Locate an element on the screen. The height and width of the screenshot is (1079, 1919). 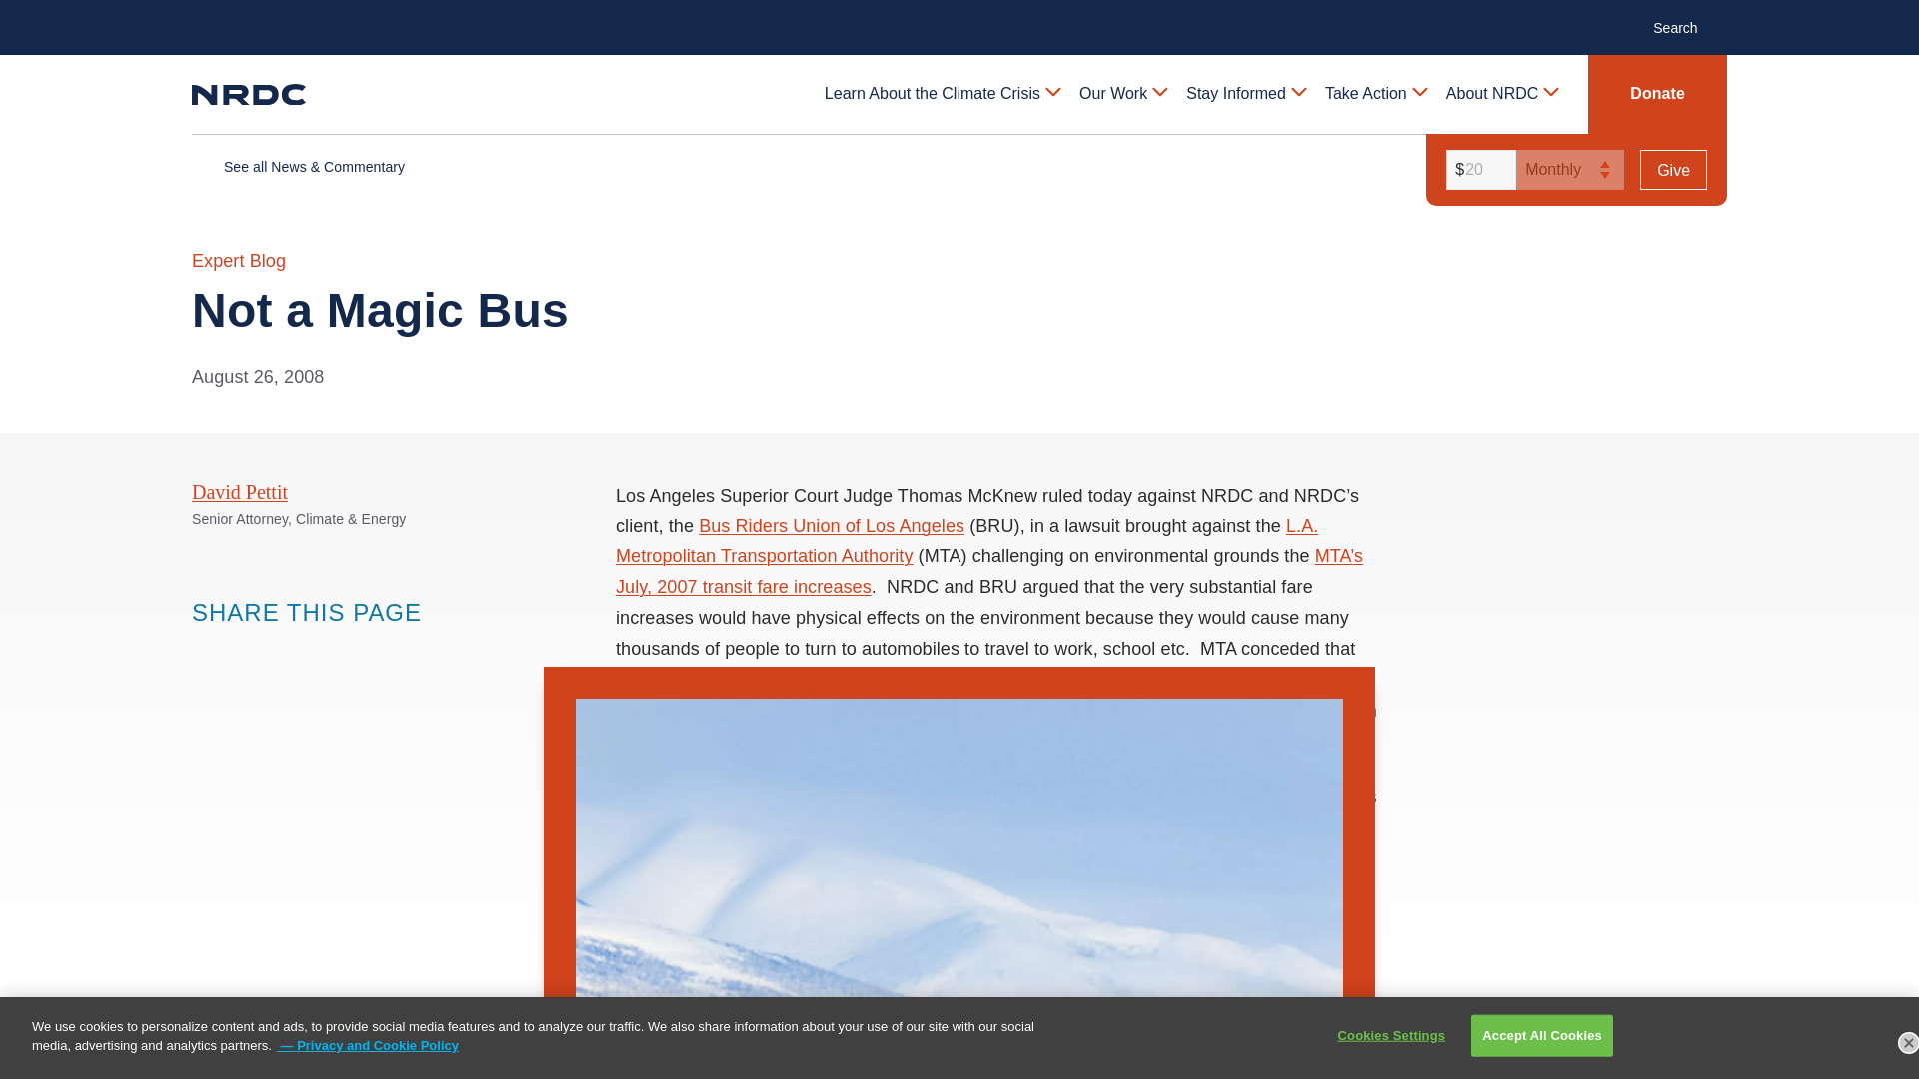
Share this page block is located at coordinates (286, 650).